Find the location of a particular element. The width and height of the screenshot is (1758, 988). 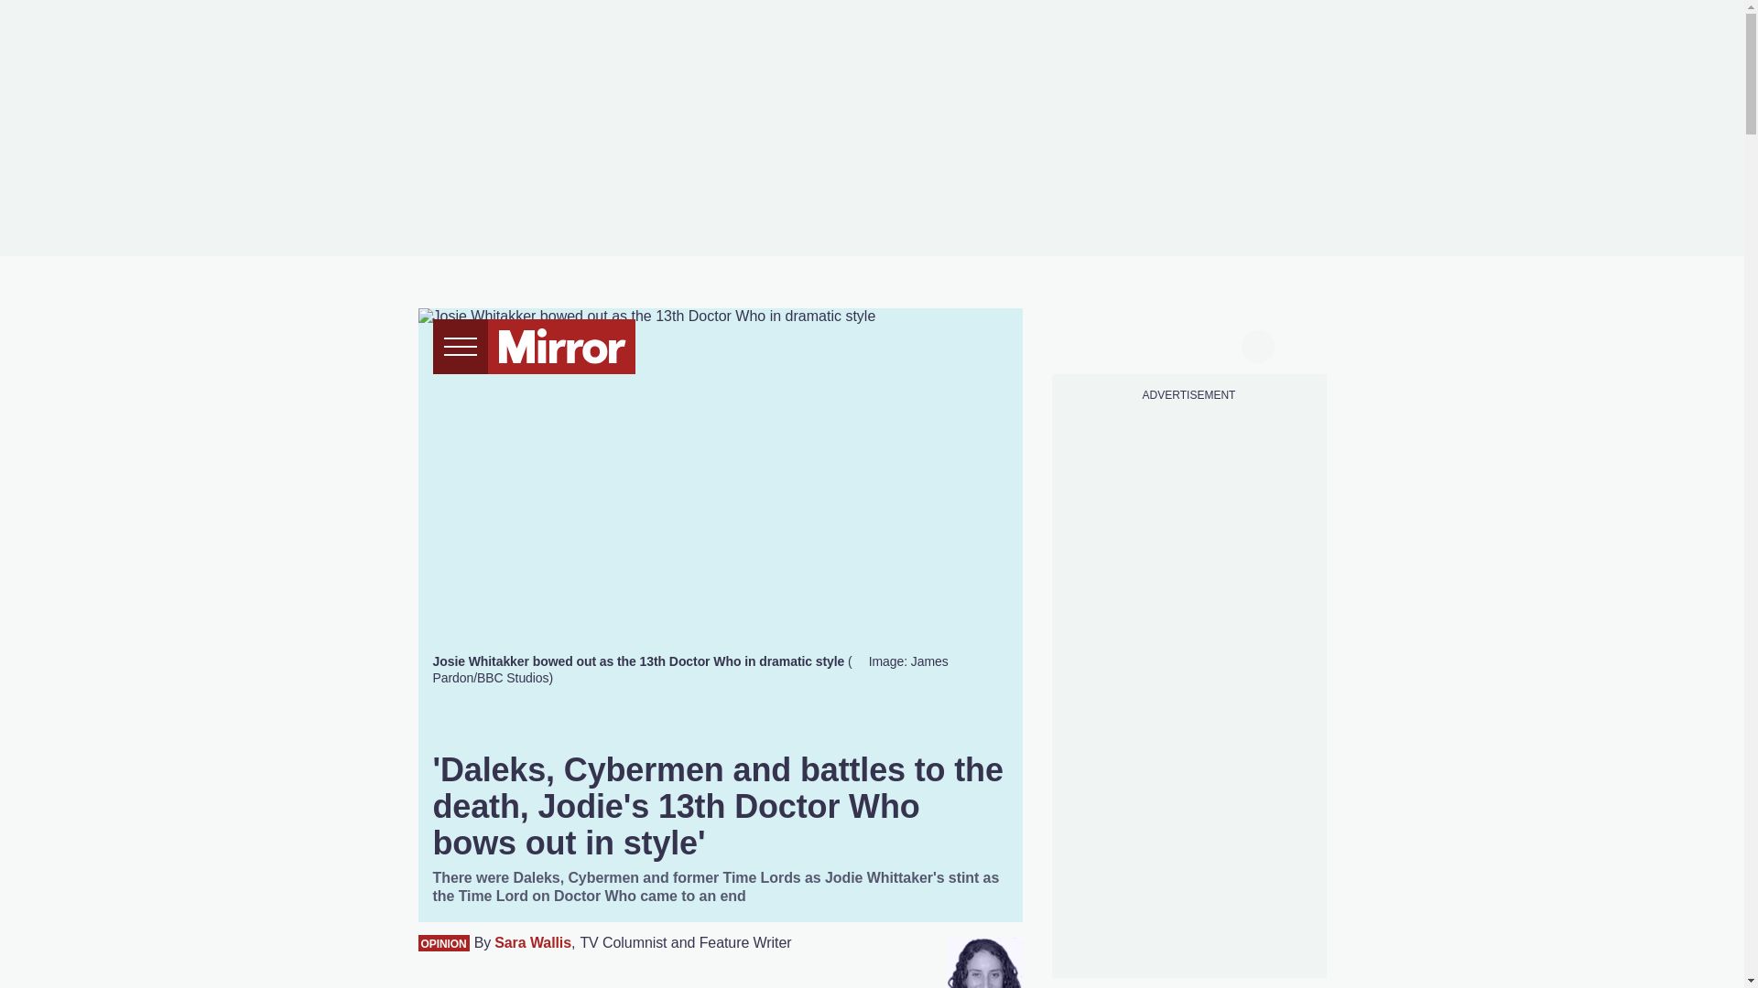

snapchat is located at coordinates (1222, 344).